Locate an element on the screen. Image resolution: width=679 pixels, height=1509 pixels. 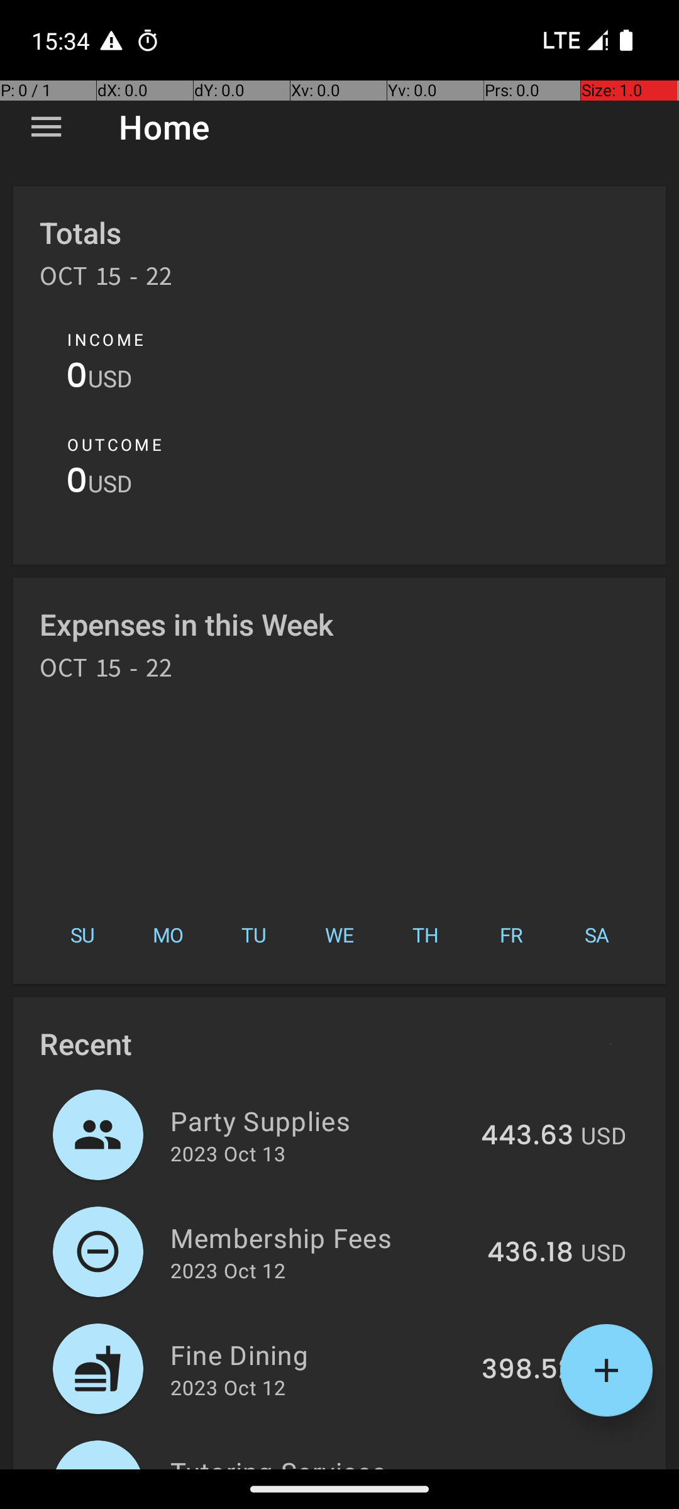
Party Supplies is located at coordinates (318, 1120).